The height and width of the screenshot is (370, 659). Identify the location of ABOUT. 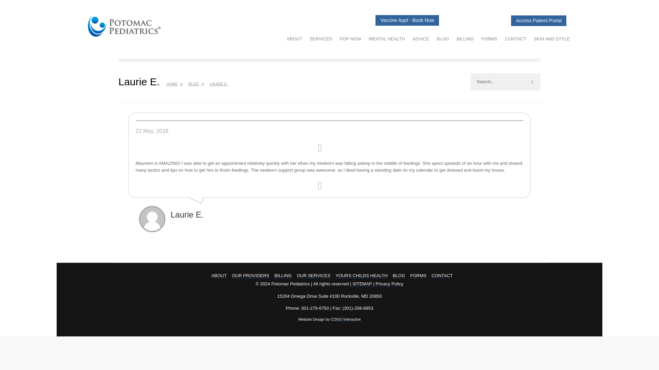
(294, 39).